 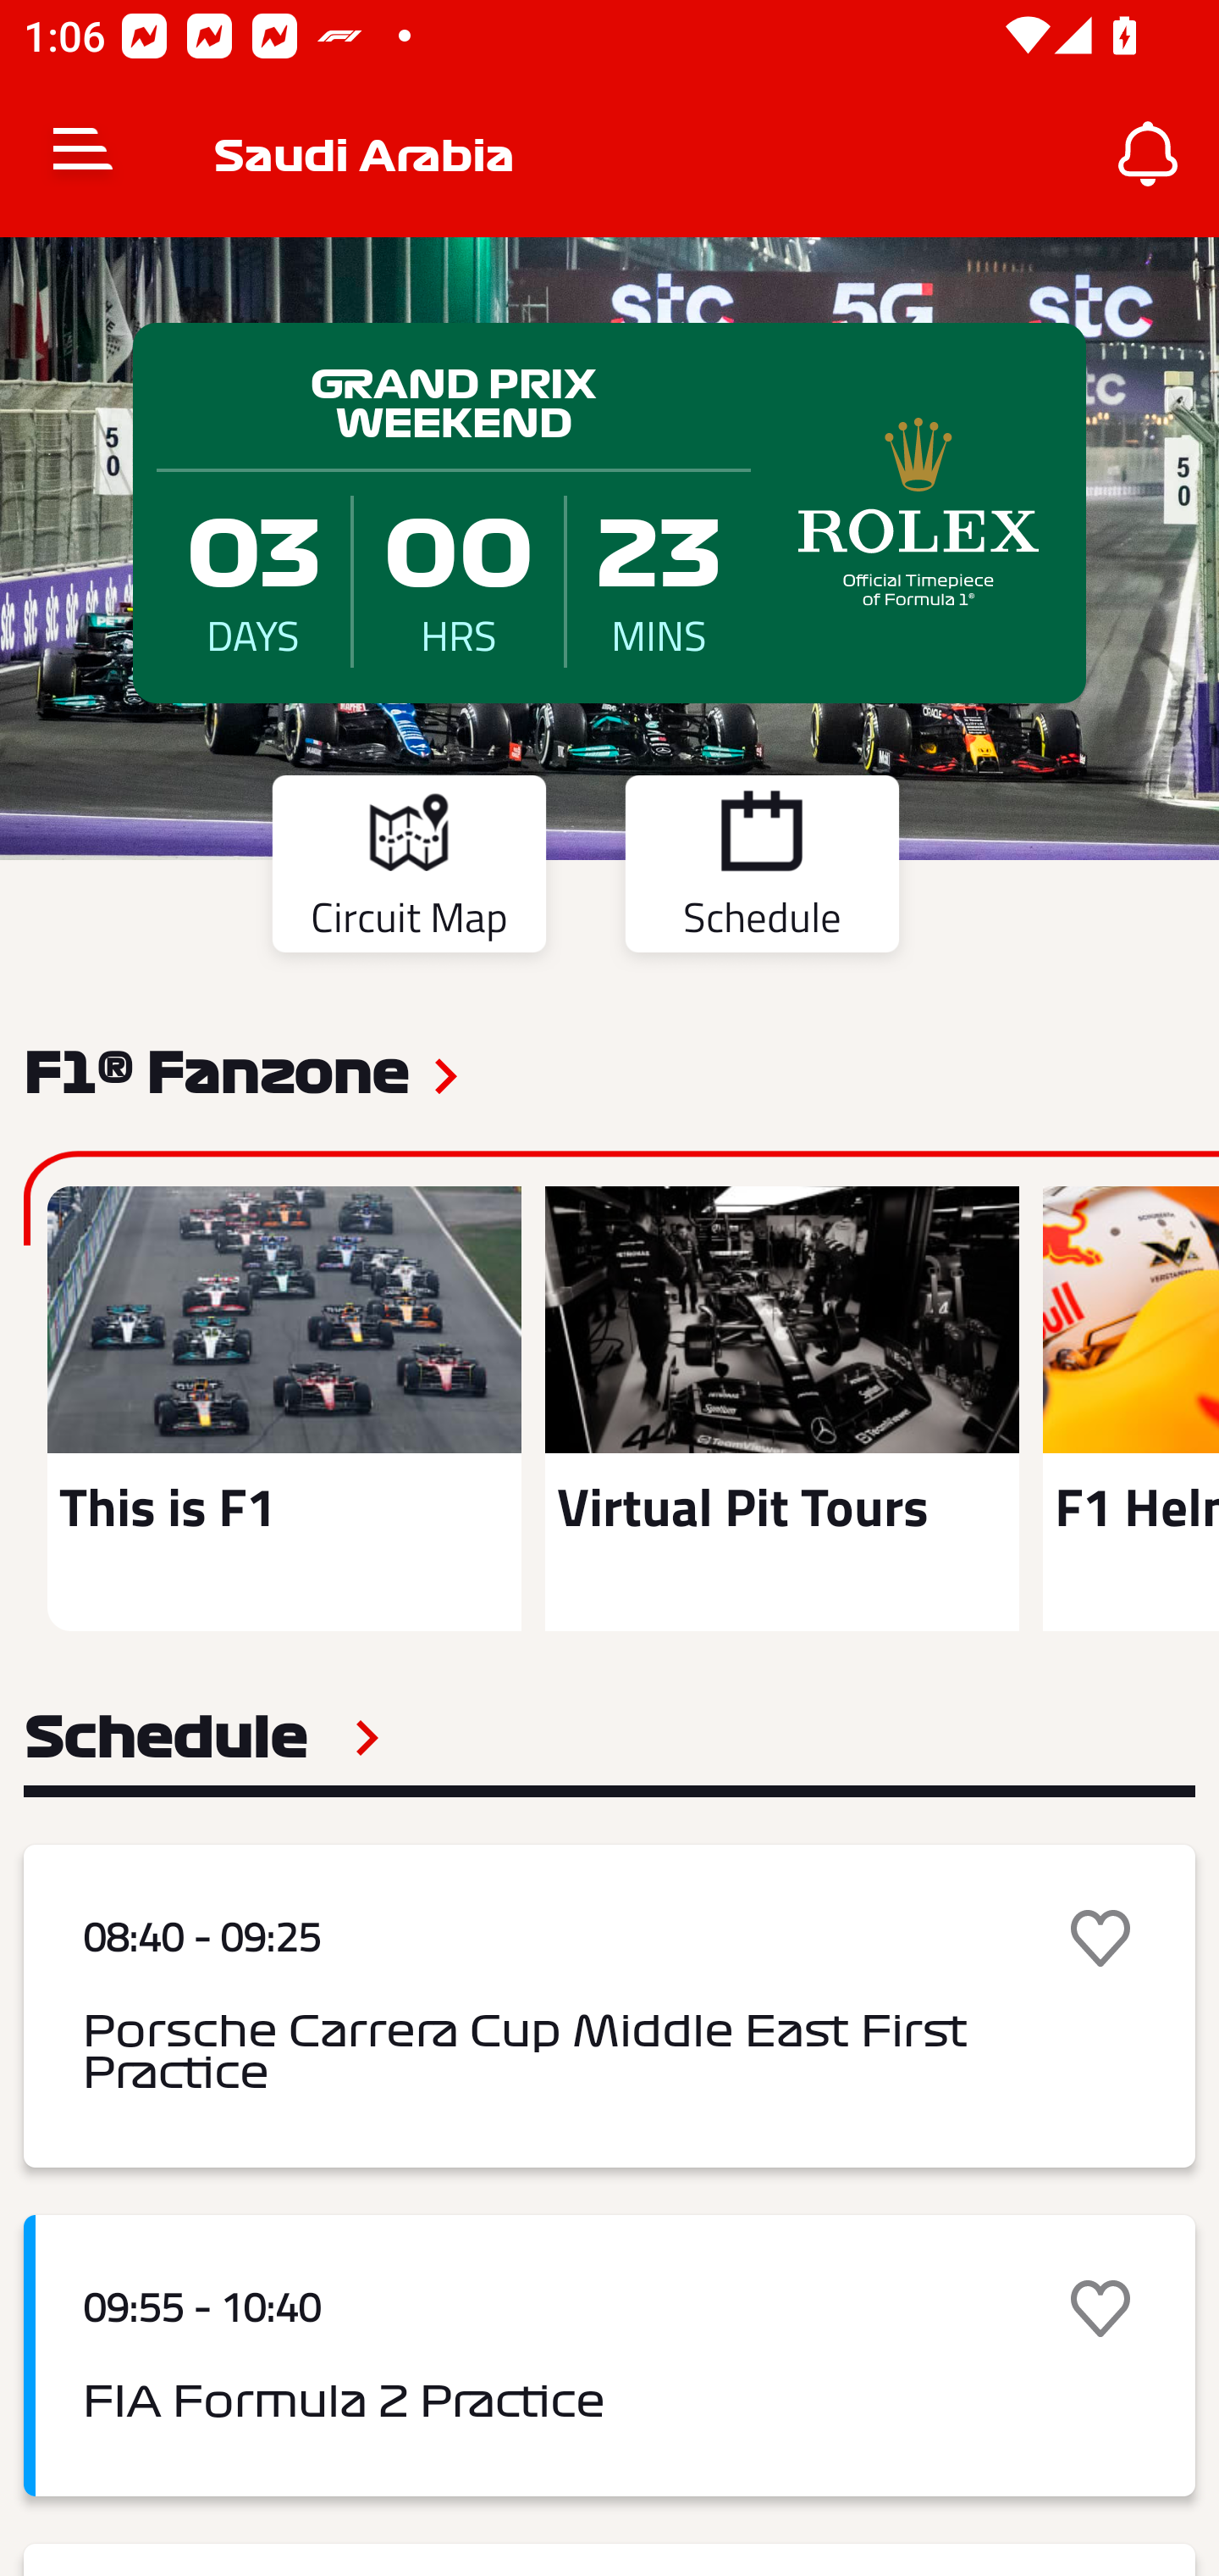 I want to click on Schedule, so click(x=762, y=869).